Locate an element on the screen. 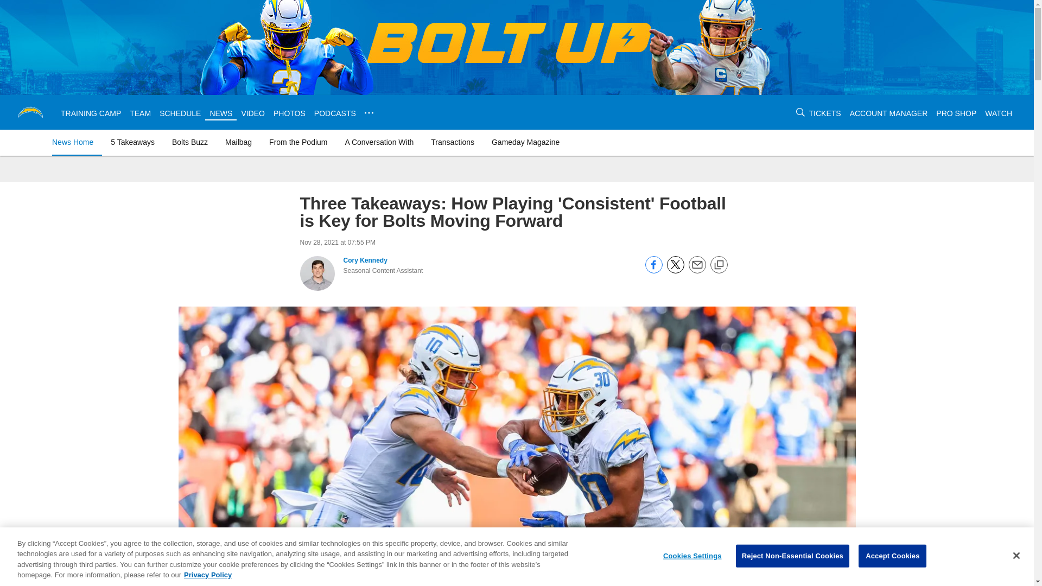  A Conversation With is located at coordinates (379, 142).